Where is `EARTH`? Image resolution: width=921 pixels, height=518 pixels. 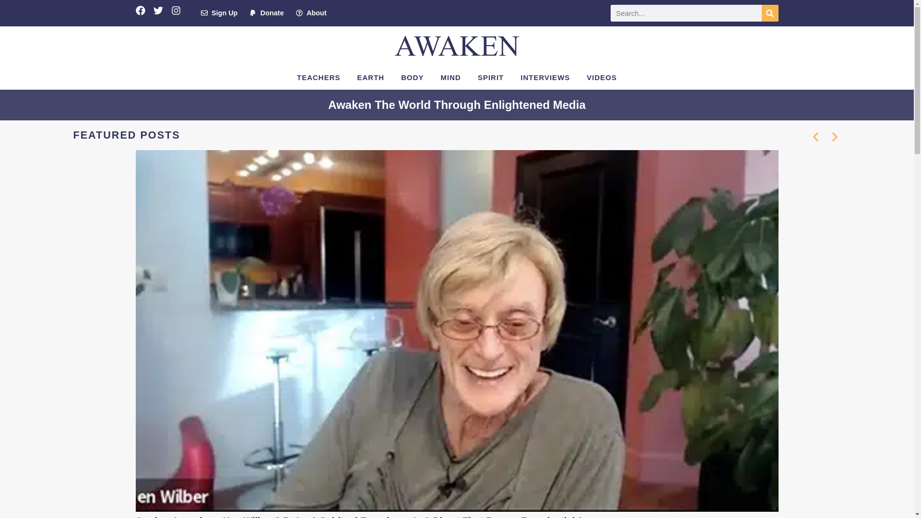 EARTH is located at coordinates (371, 78).